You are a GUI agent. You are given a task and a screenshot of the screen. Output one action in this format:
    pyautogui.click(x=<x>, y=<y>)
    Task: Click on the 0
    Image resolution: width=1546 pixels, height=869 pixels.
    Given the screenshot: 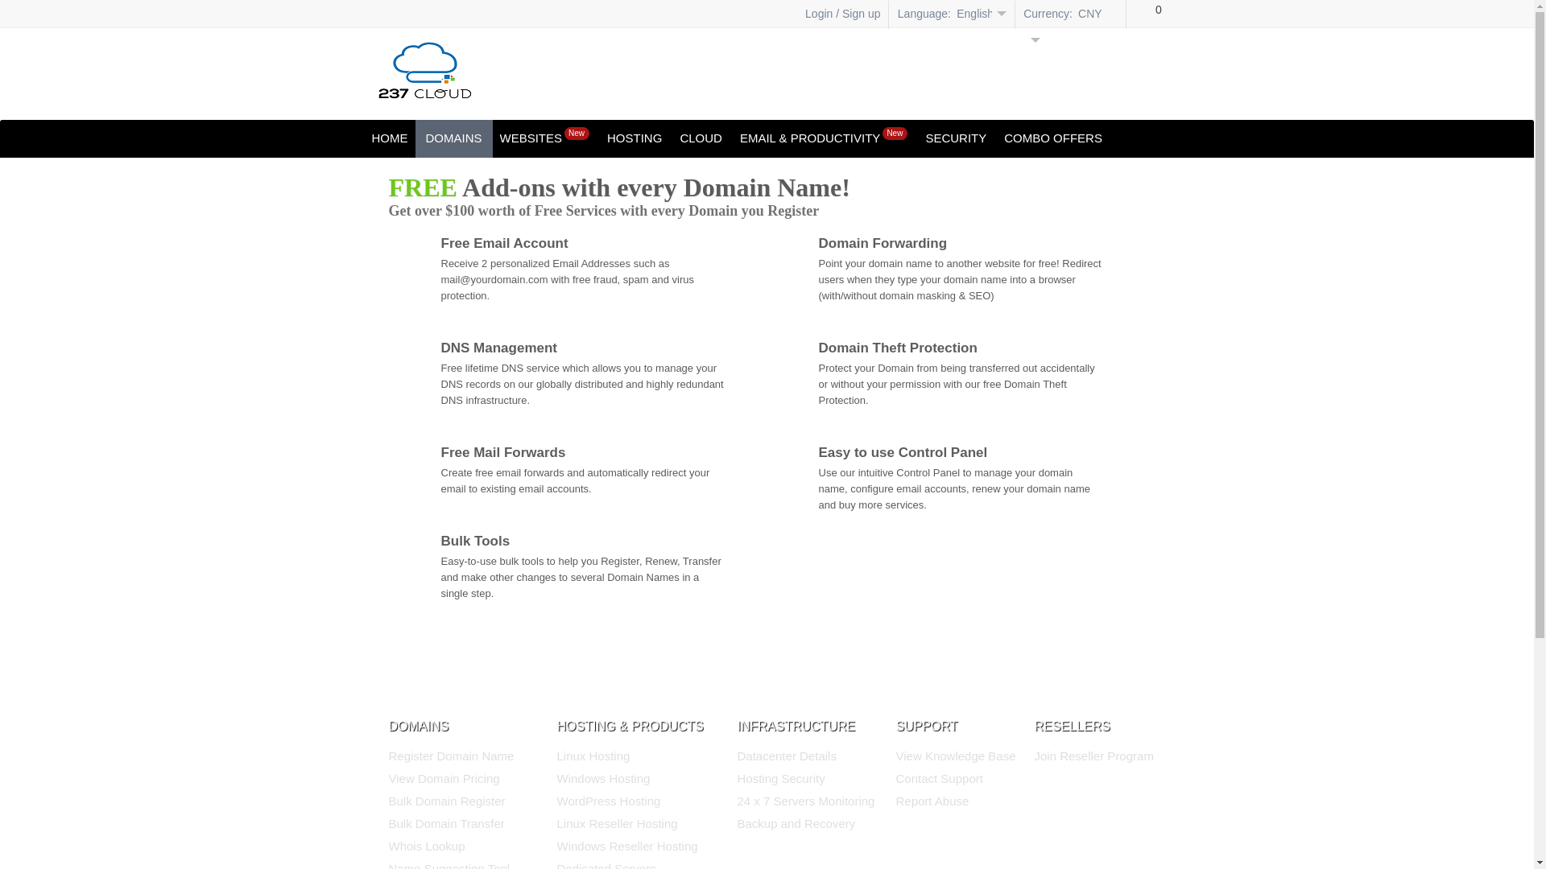 What is the action you would take?
    pyautogui.click(x=1150, y=16)
    